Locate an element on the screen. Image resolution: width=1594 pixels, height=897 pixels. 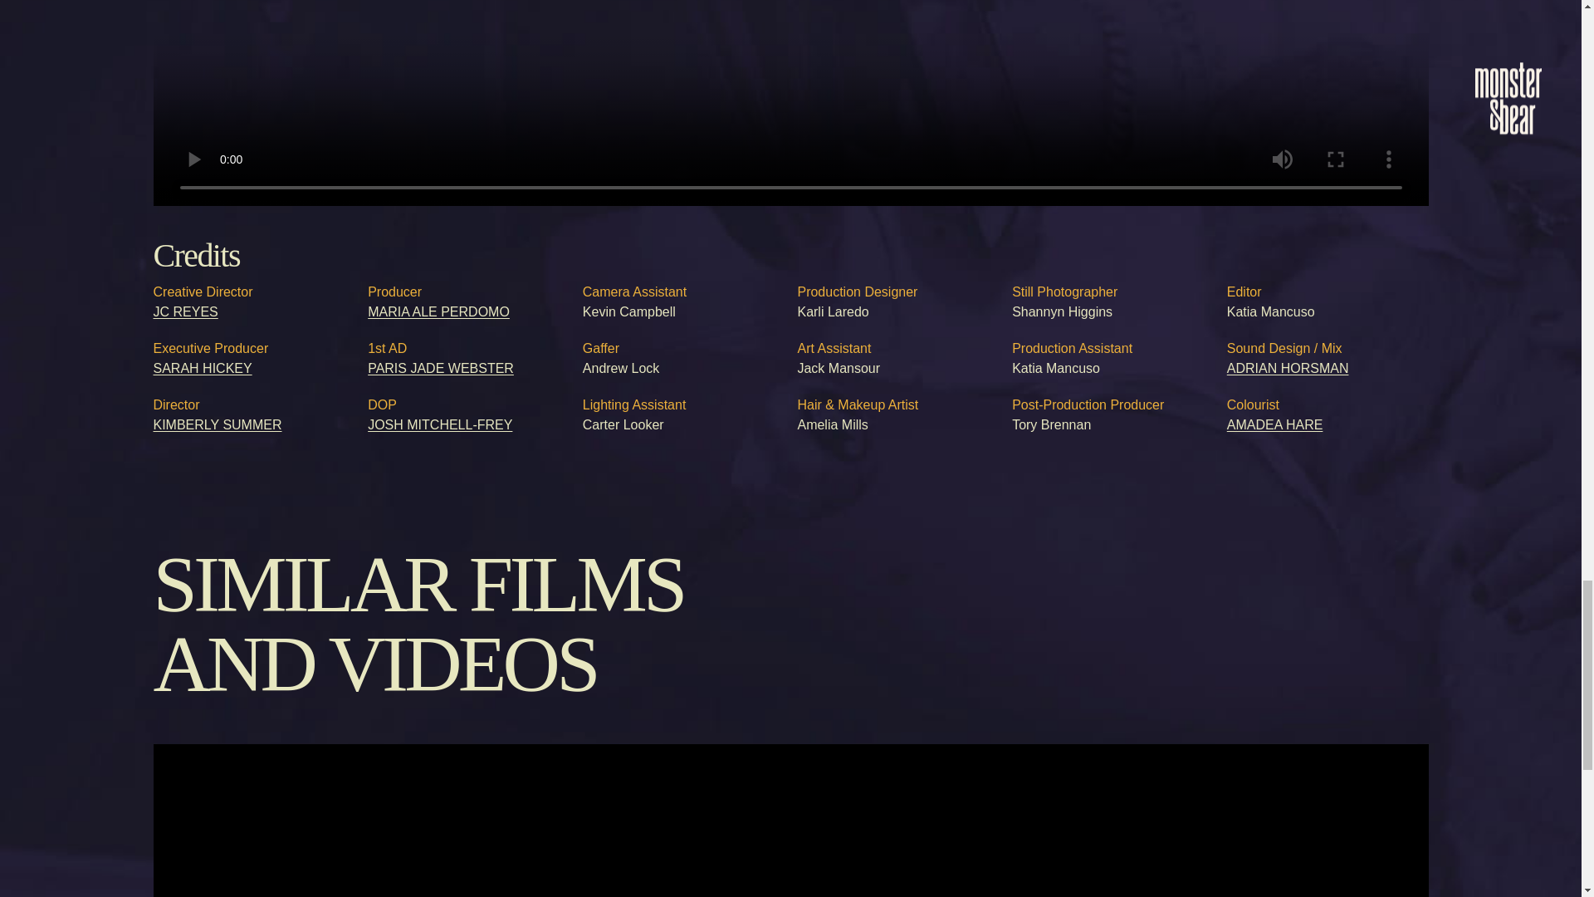
JOSH MITCHELL-FREY is located at coordinates (440, 424).